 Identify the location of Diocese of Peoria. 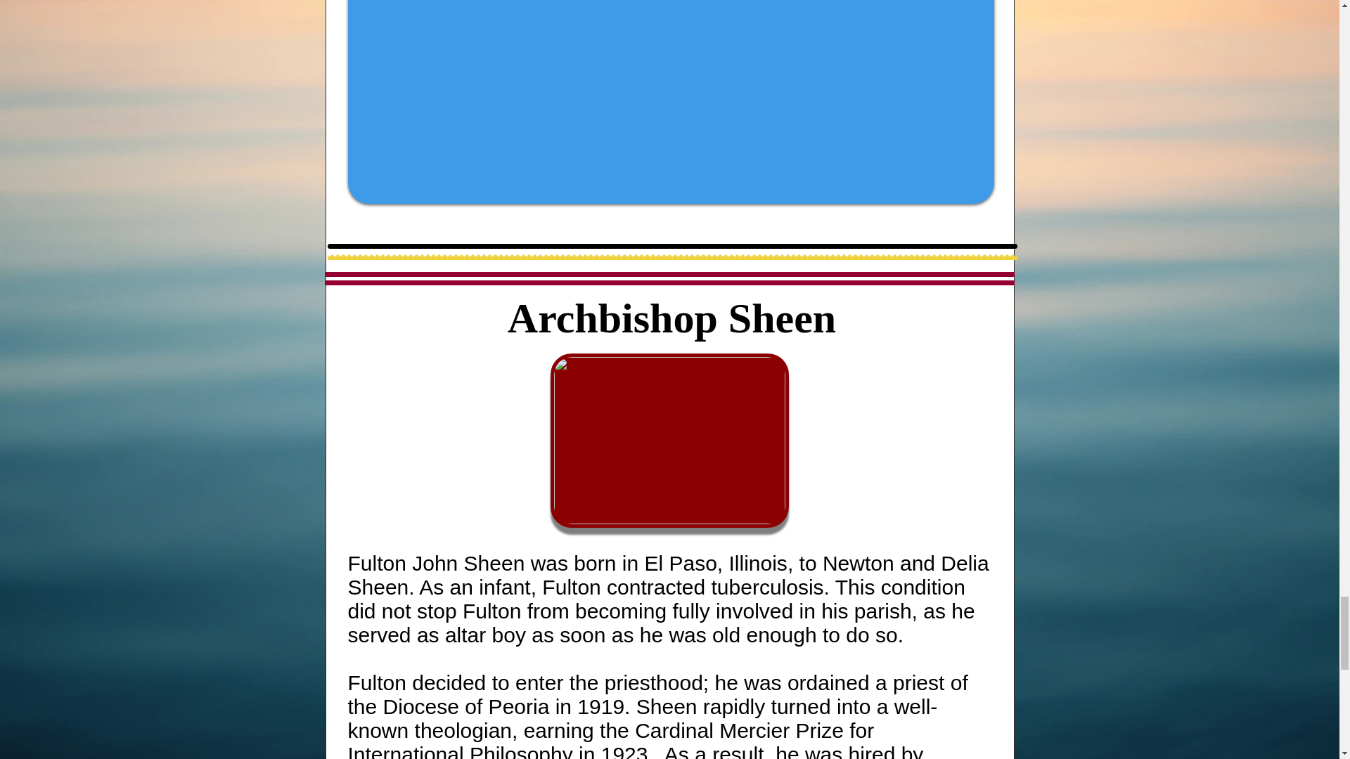
(466, 706).